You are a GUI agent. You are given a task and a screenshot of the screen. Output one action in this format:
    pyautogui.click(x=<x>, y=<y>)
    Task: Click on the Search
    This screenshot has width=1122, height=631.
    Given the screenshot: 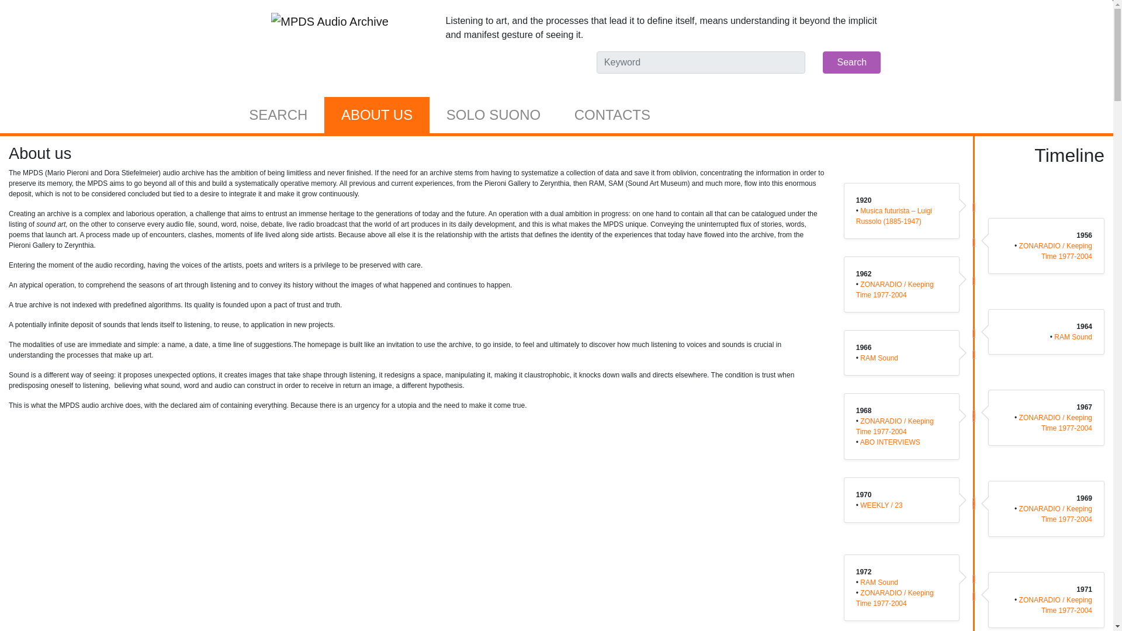 What is the action you would take?
    pyautogui.click(x=278, y=115)
    